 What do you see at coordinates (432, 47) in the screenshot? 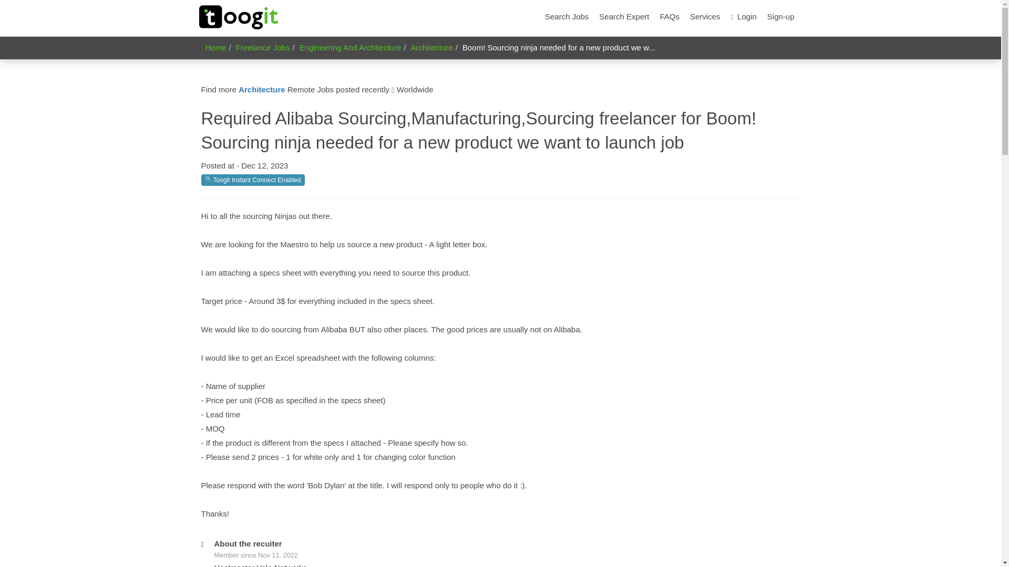
I see `Architecture` at bounding box center [432, 47].